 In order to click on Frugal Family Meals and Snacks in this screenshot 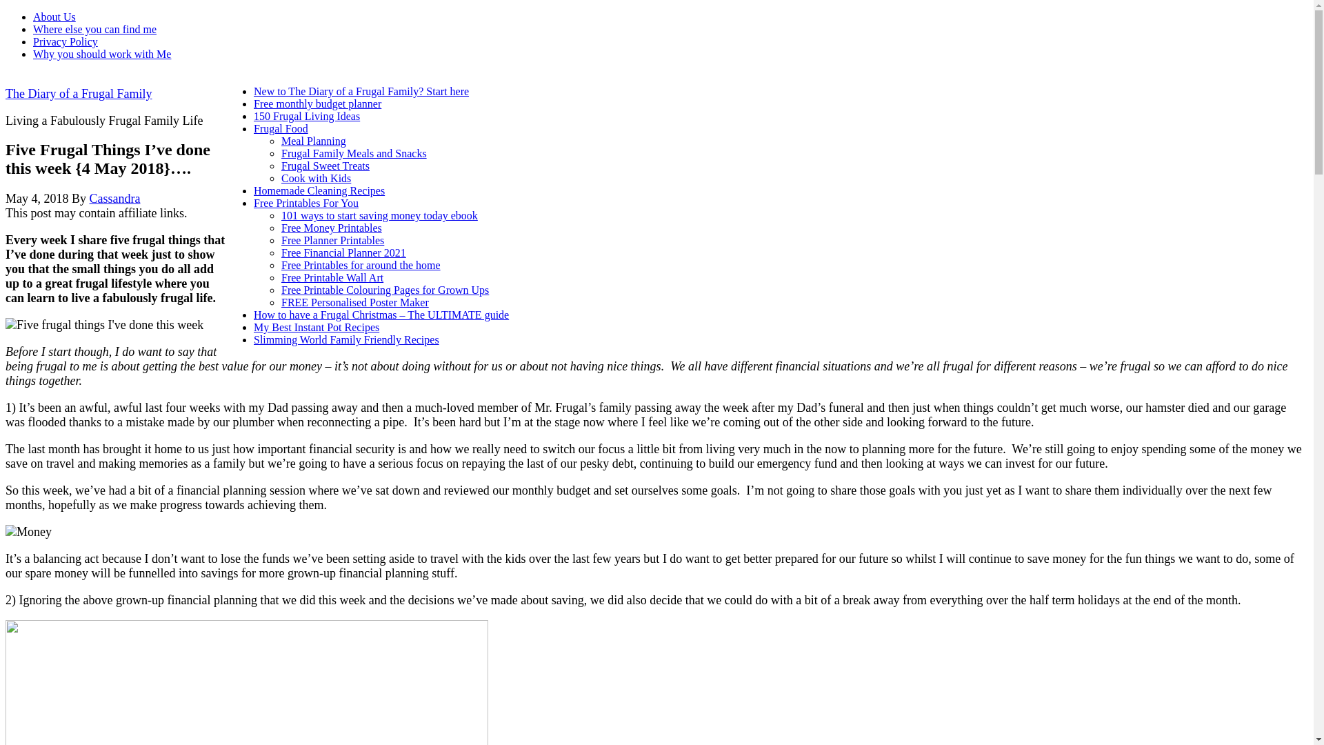, I will do `click(353, 153)`.